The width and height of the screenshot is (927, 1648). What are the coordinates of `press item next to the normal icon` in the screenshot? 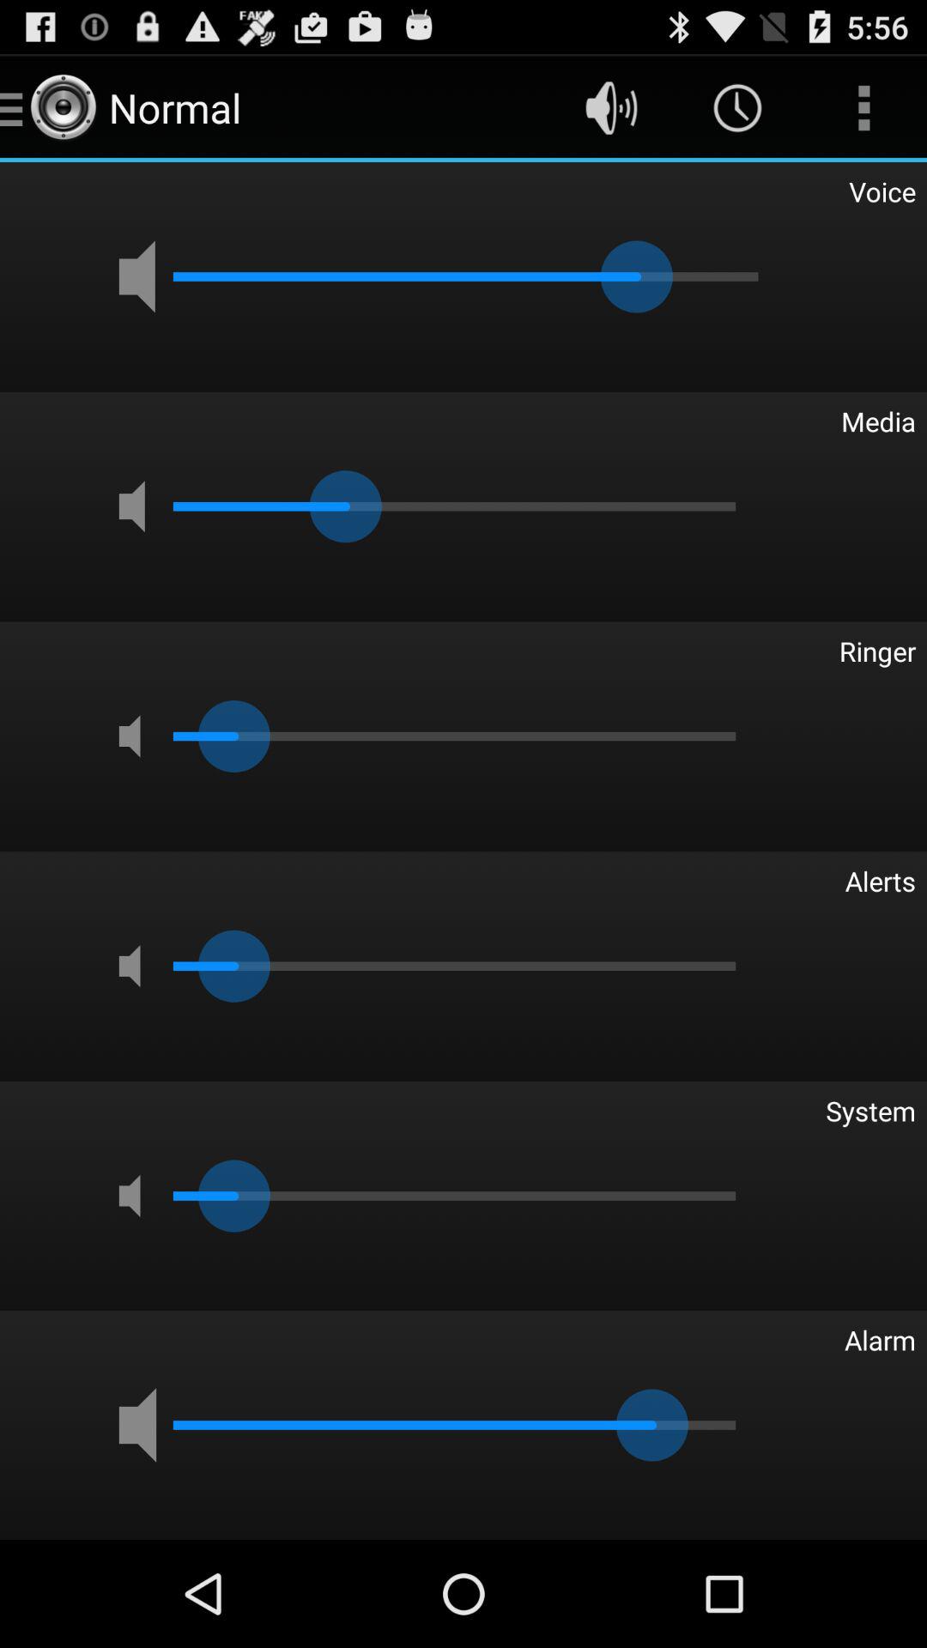 It's located at (611, 108).